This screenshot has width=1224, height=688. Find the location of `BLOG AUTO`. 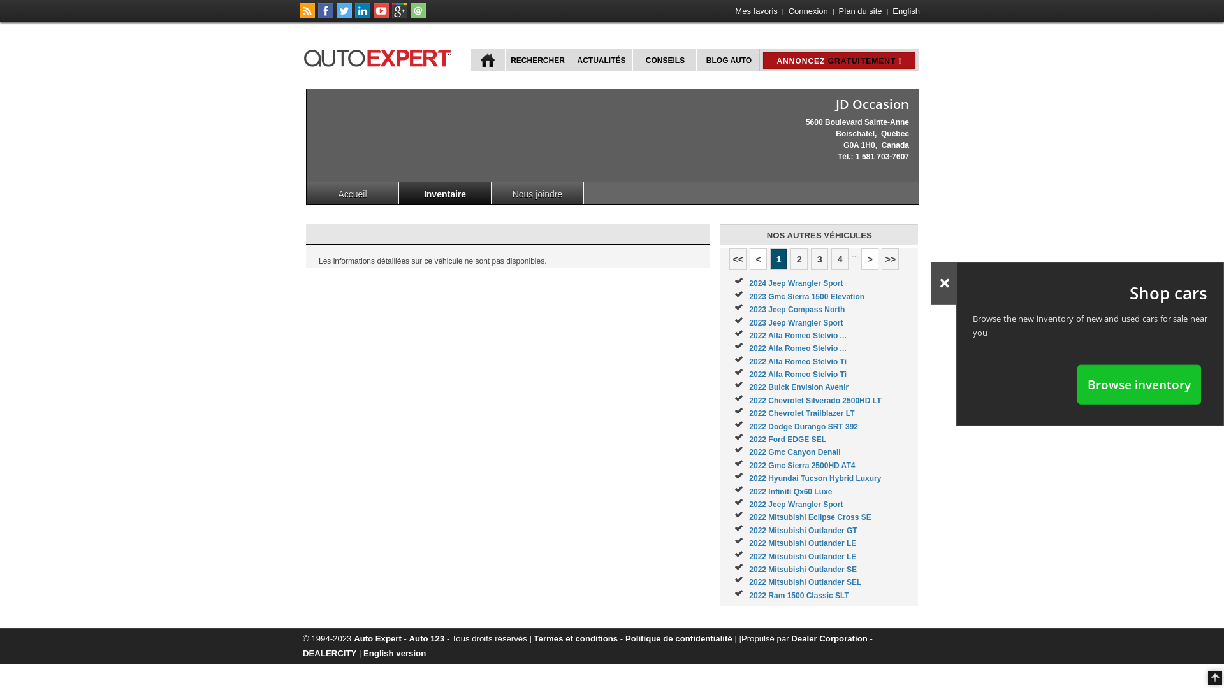

BLOG AUTO is located at coordinates (728, 60).